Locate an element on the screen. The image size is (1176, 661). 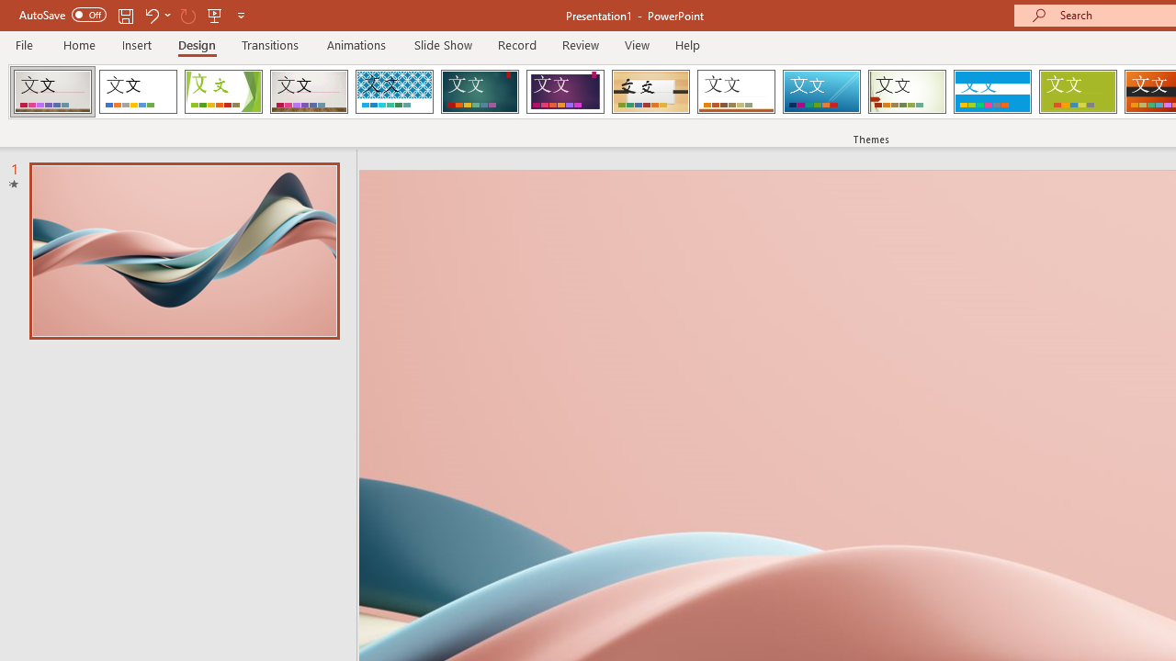
Basis is located at coordinates (1077, 92).